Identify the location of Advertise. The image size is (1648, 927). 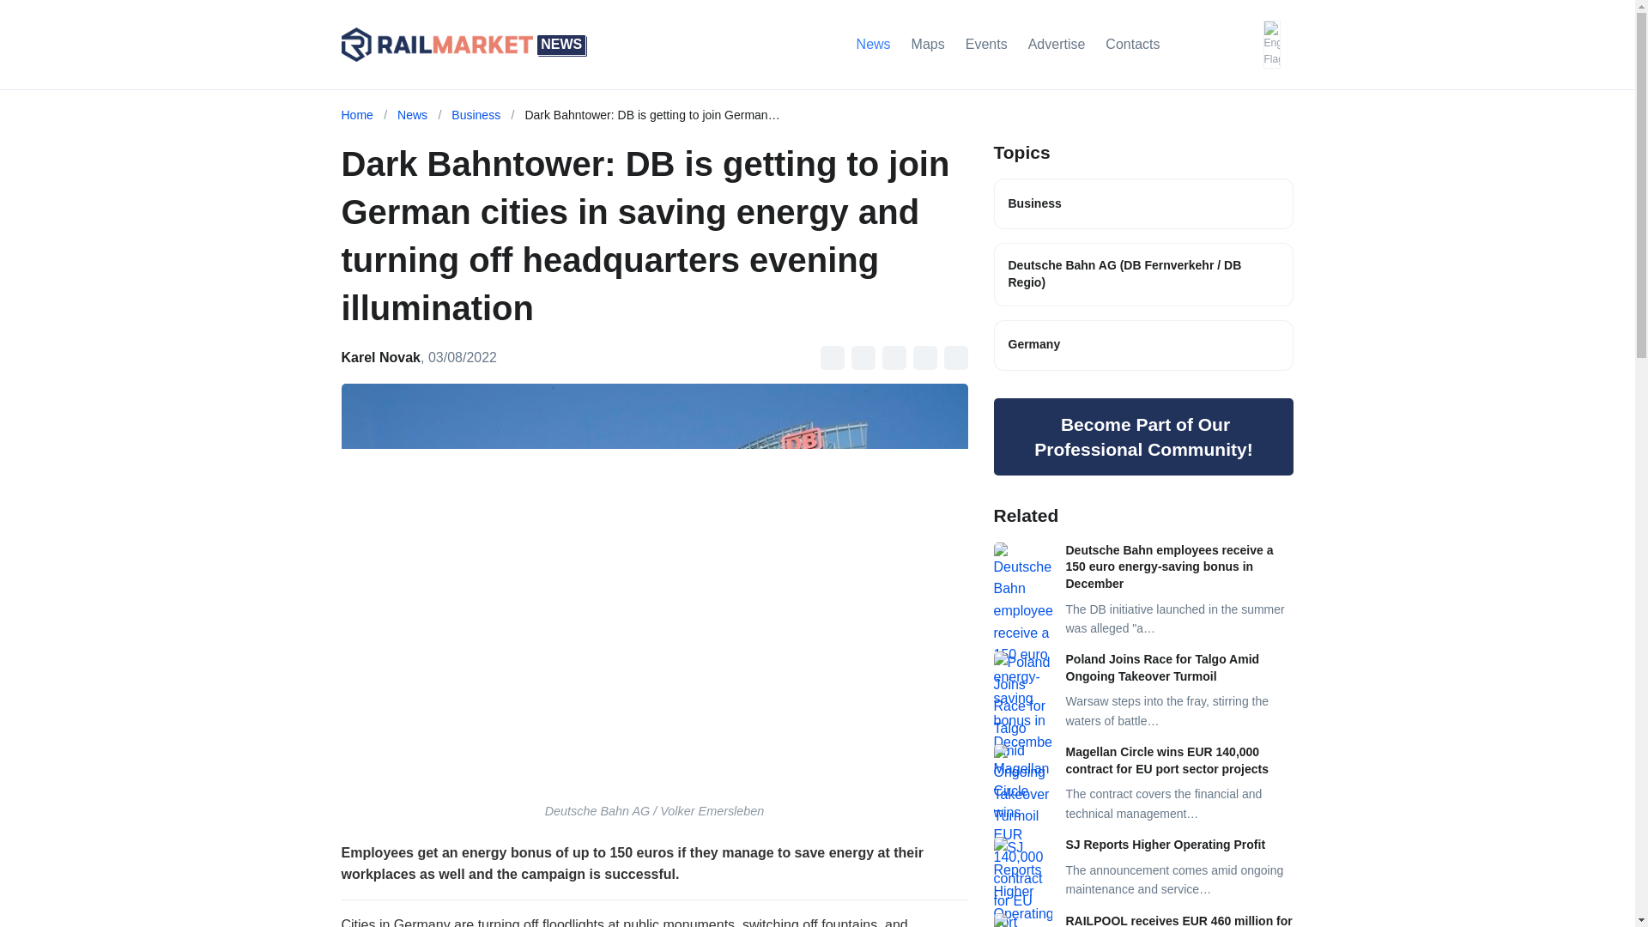
(1057, 45).